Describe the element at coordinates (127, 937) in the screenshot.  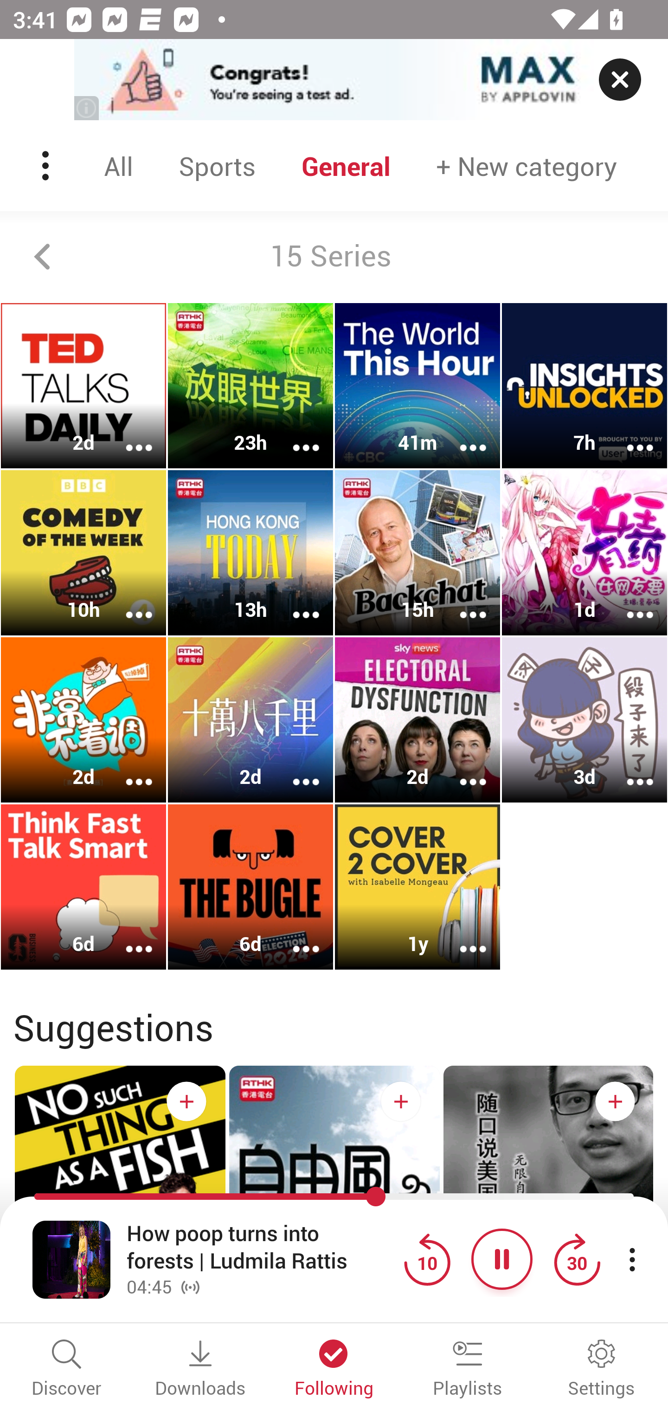
I see `More options` at that location.